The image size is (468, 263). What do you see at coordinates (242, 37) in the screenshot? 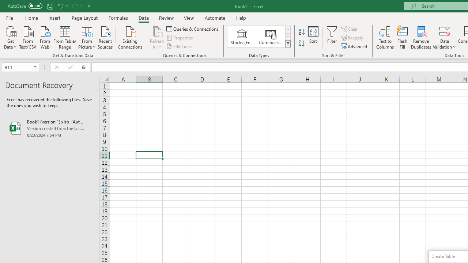
I see `Stocks (English)` at bounding box center [242, 37].